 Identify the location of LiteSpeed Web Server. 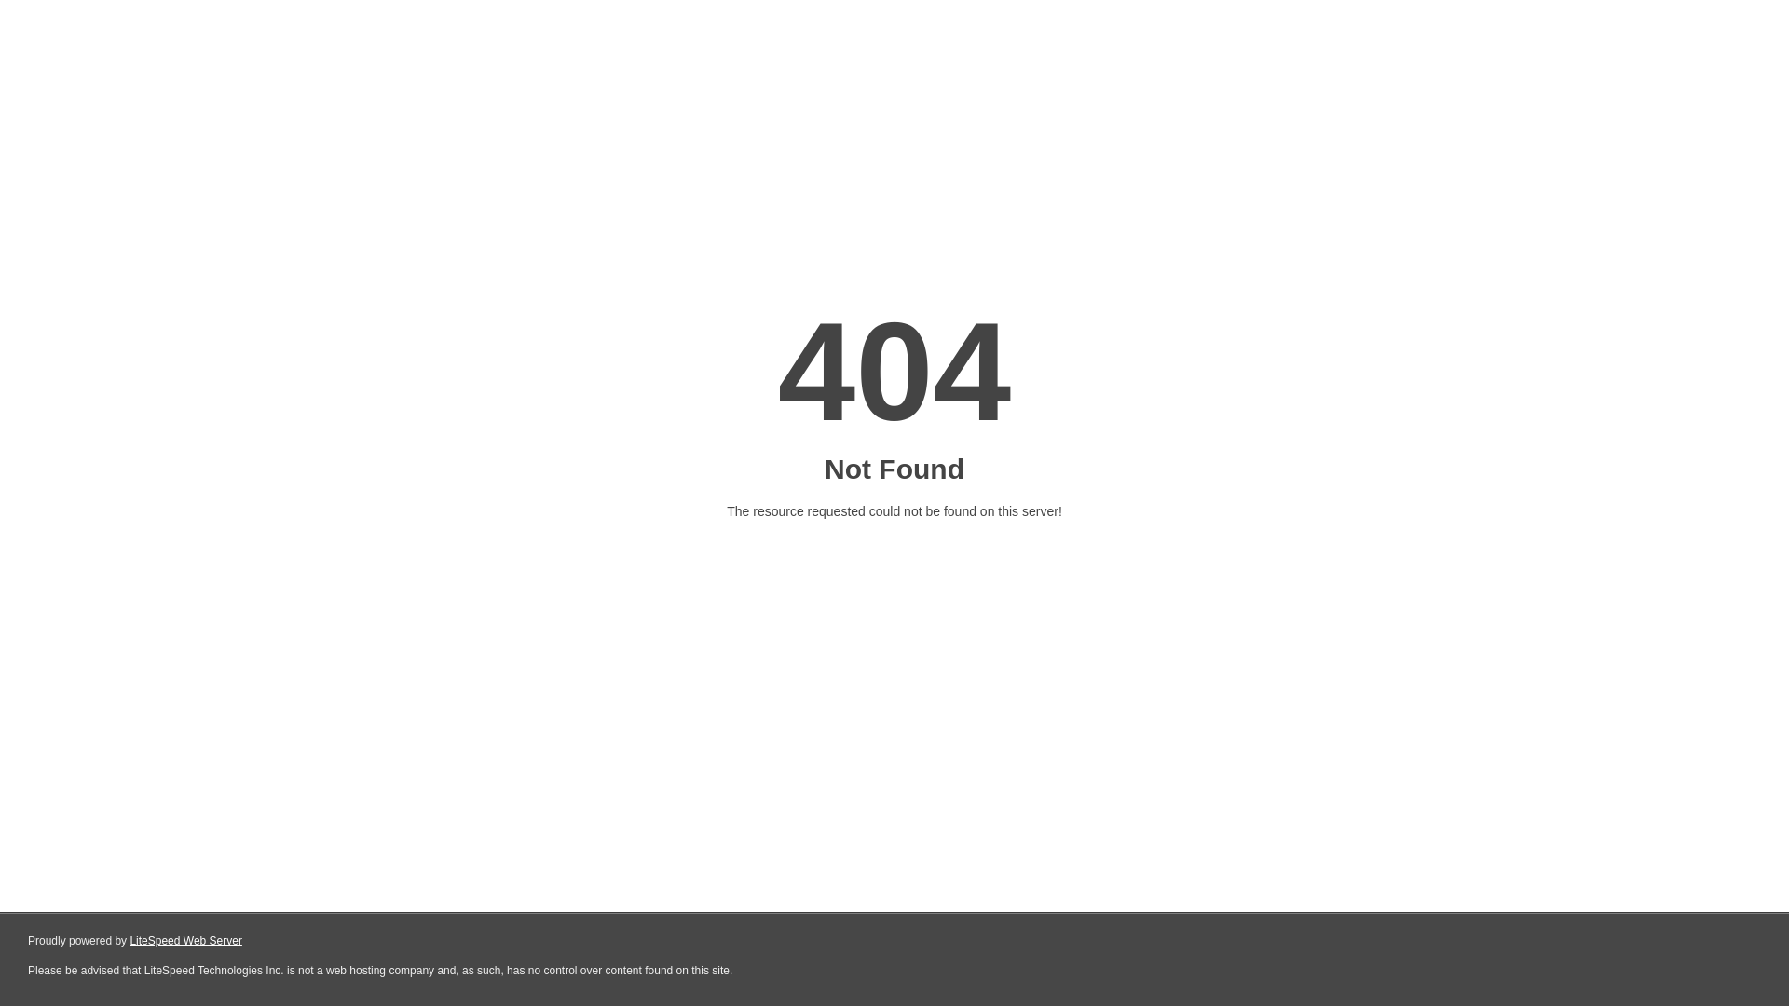
(186, 941).